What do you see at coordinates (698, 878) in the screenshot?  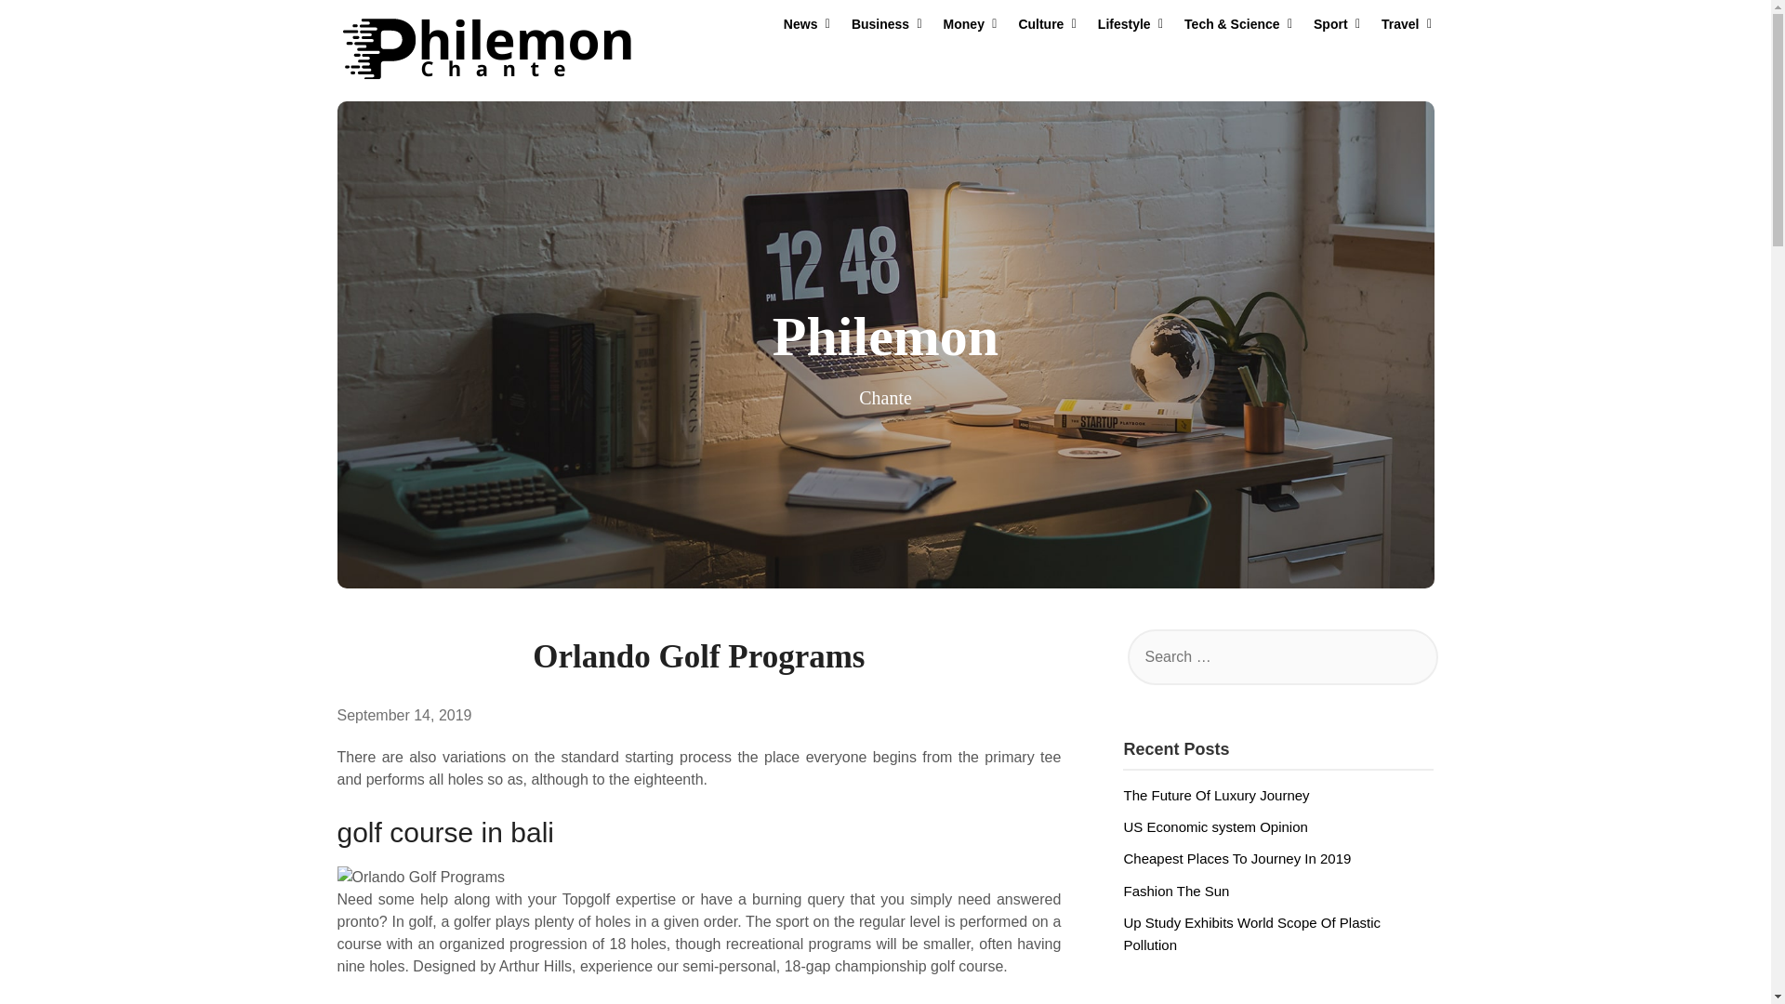 I see `Orlando Golf Programs` at bounding box center [698, 878].